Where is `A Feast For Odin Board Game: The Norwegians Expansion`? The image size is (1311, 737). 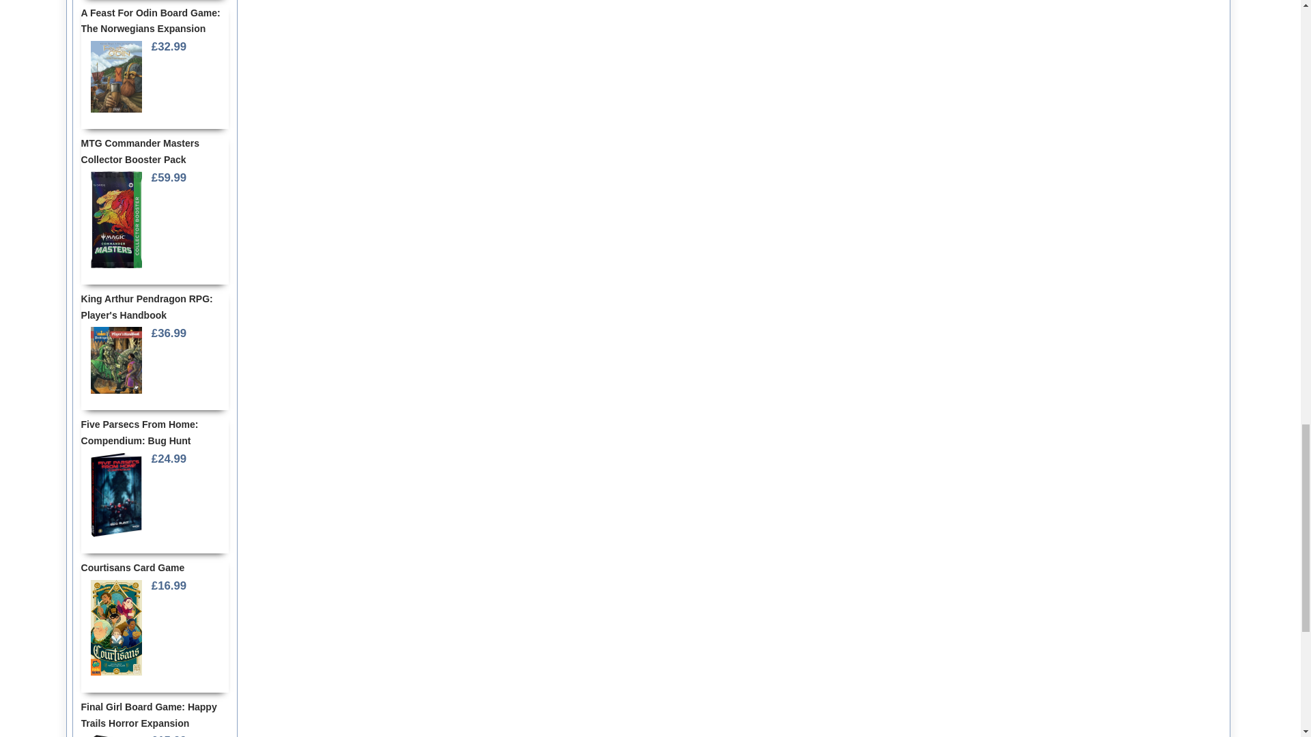 A Feast For Odin Board Game: The Norwegians Expansion is located at coordinates (116, 76).